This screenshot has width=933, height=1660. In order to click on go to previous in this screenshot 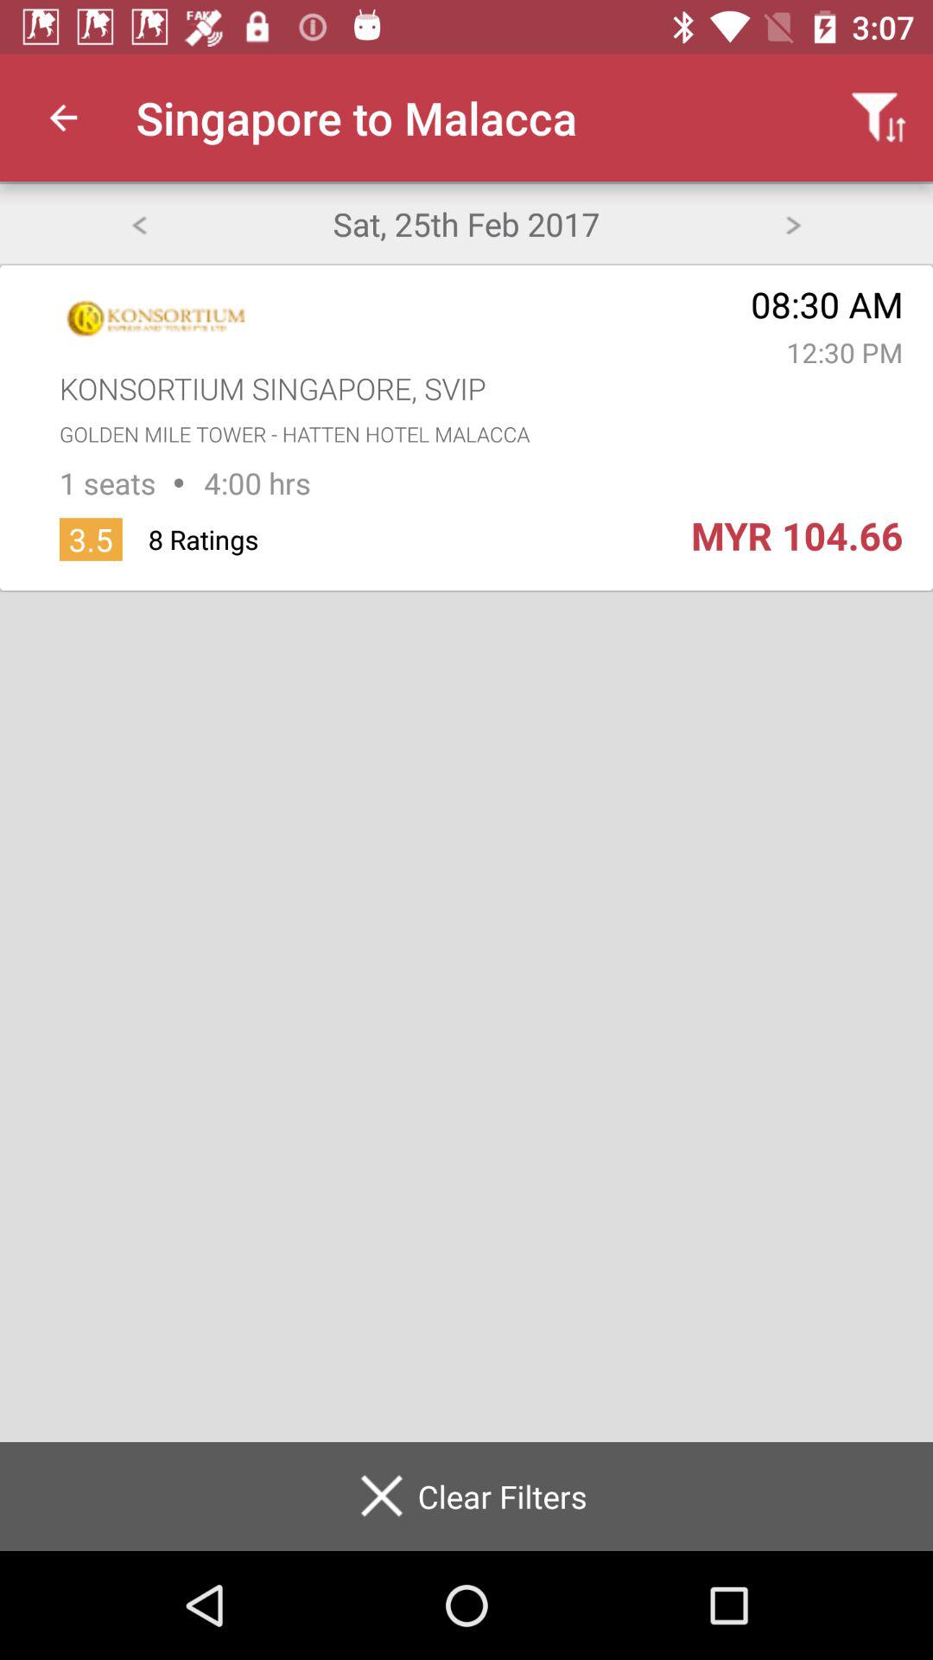, I will do `click(138, 223)`.